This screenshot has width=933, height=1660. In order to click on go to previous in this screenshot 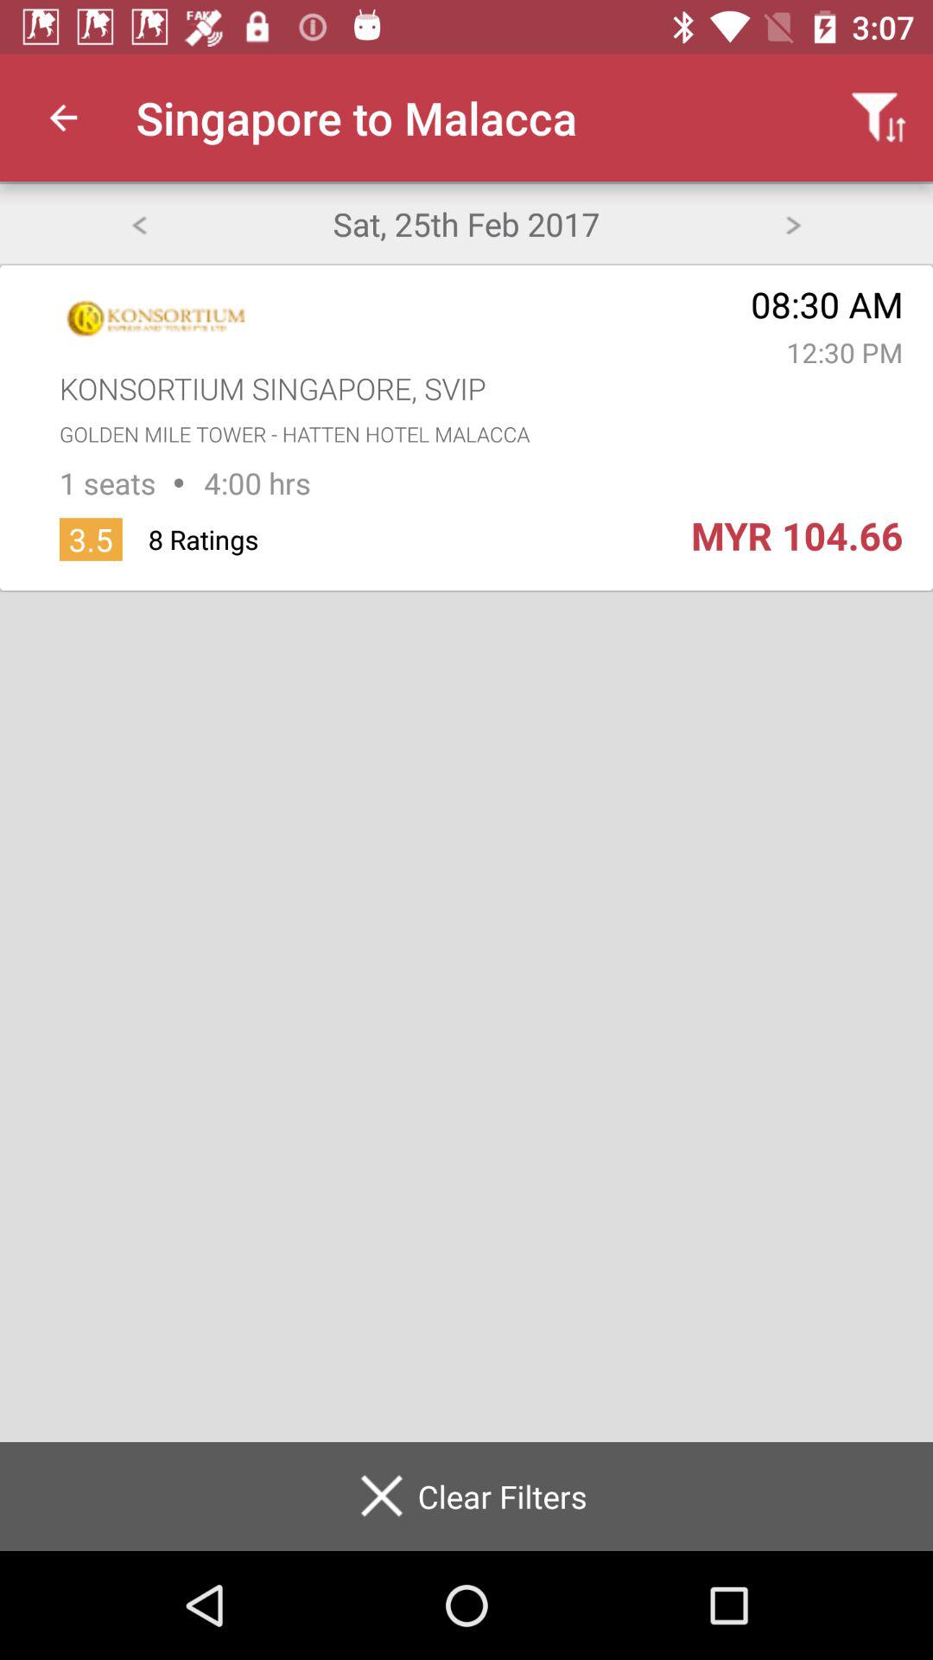, I will do `click(138, 223)`.